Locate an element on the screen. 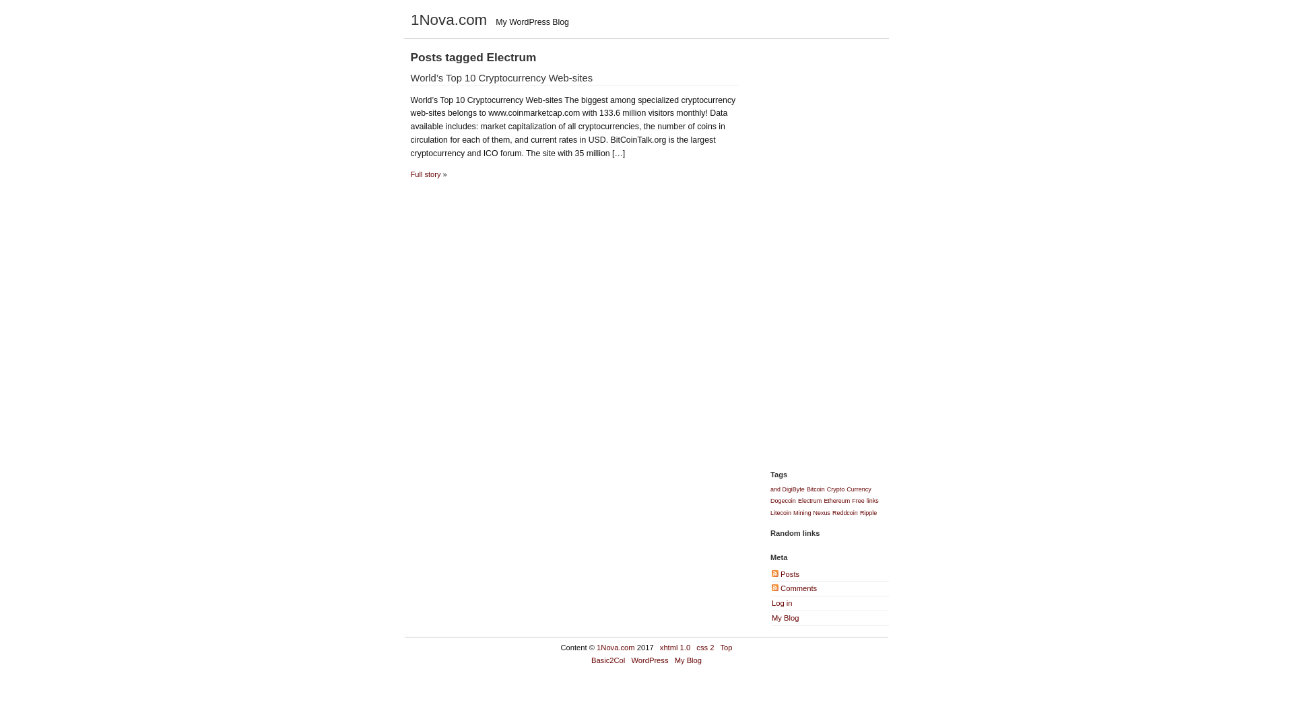 This screenshot has height=727, width=1293. Dogecoin is located at coordinates (783, 501).